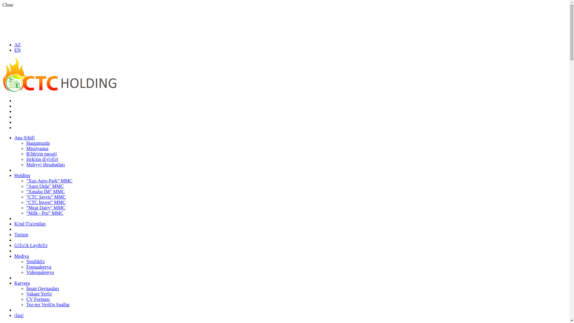 This screenshot has height=323, width=574. What do you see at coordinates (22, 234) in the screenshot?
I see `Turizm` at bounding box center [22, 234].